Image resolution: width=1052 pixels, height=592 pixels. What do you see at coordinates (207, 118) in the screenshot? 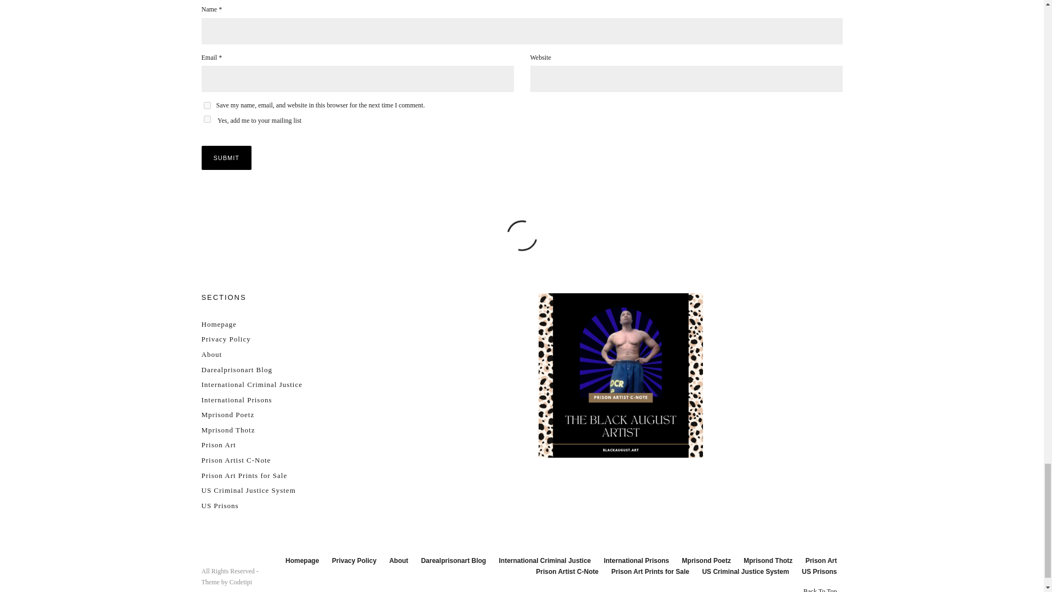
I see `1` at bounding box center [207, 118].